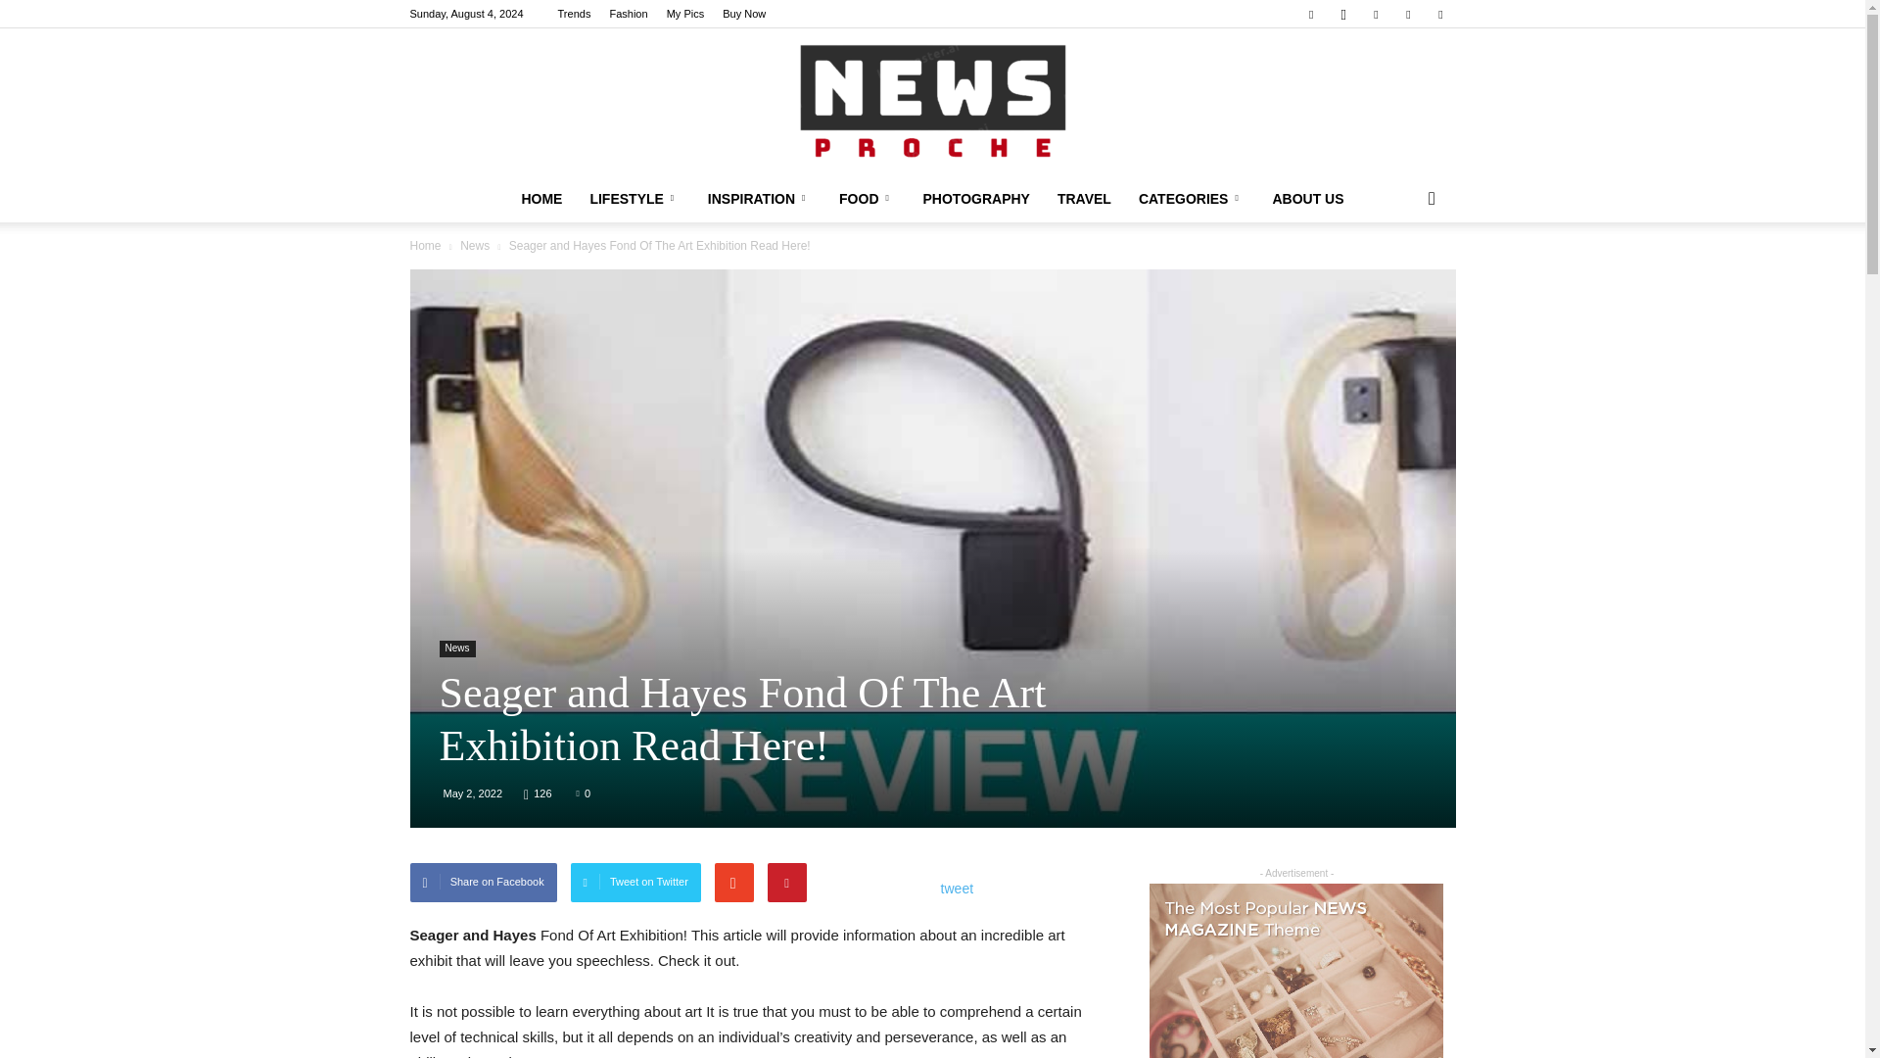 This screenshot has width=1880, height=1058. What do you see at coordinates (1310, 14) in the screenshot?
I see `Facebook` at bounding box center [1310, 14].